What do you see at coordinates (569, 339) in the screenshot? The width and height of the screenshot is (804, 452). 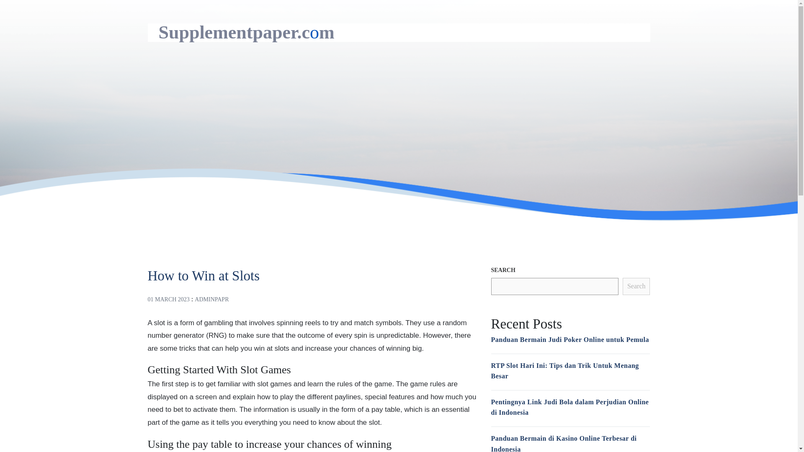 I see `Panduan Bermain Judi Poker Online untuk Pemula` at bounding box center [569, 339].